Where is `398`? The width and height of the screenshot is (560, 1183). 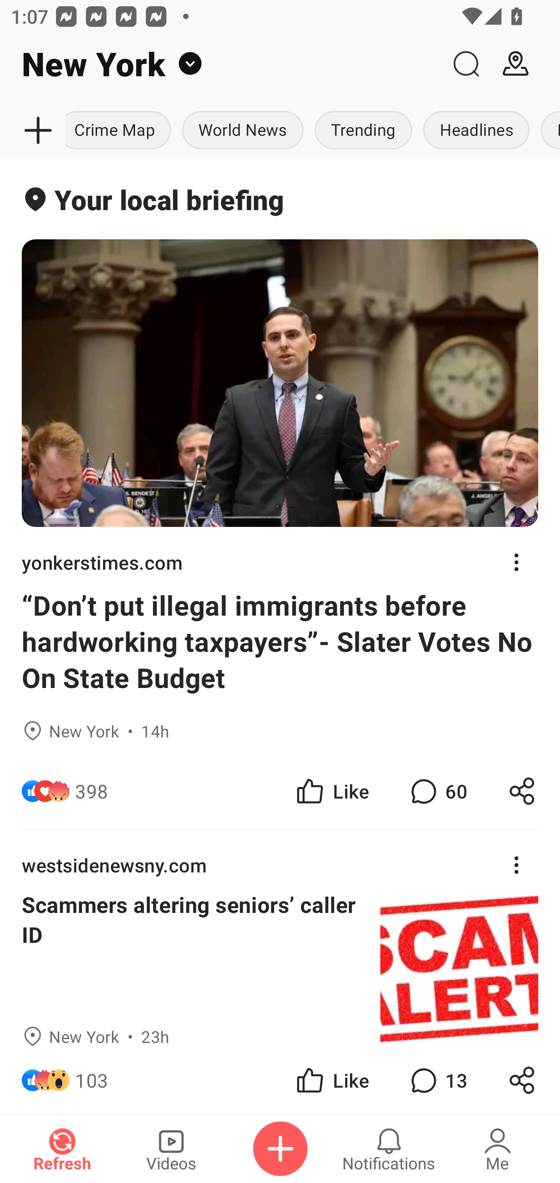
398 is located at coordinates (92, 791).